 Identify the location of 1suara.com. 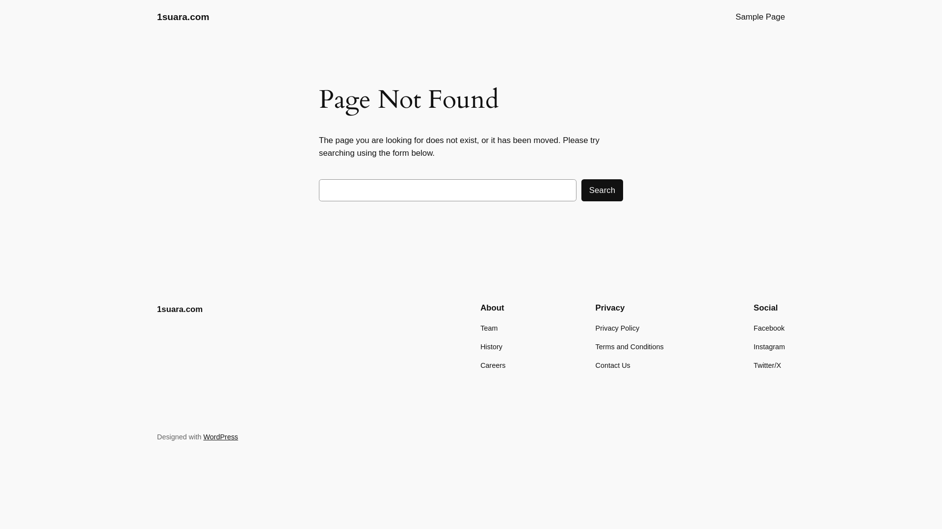
(180, 310).